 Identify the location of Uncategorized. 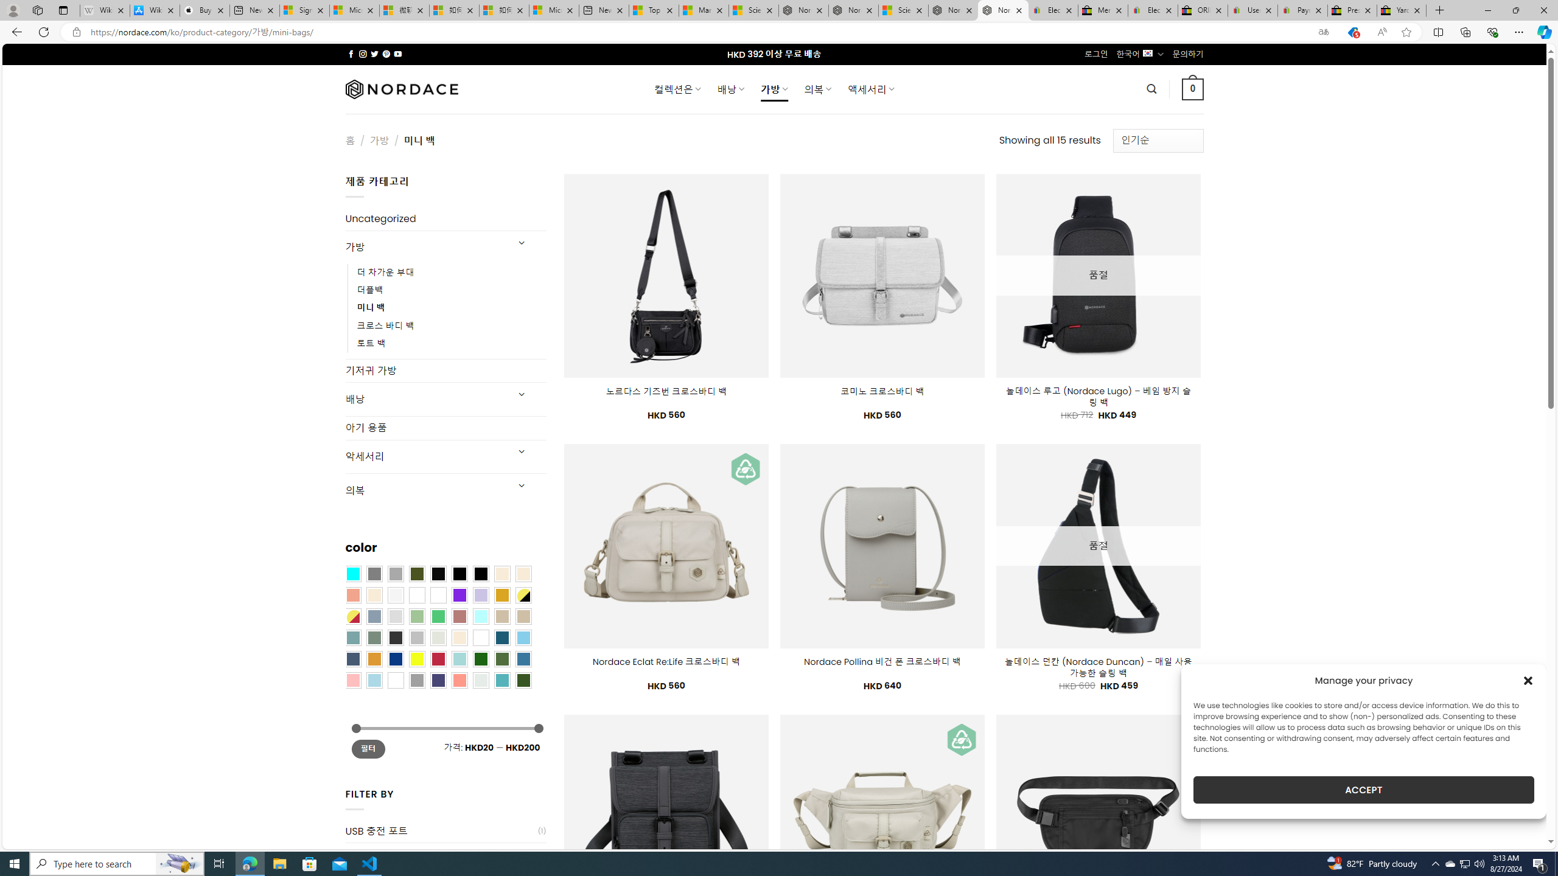
(445, 219).